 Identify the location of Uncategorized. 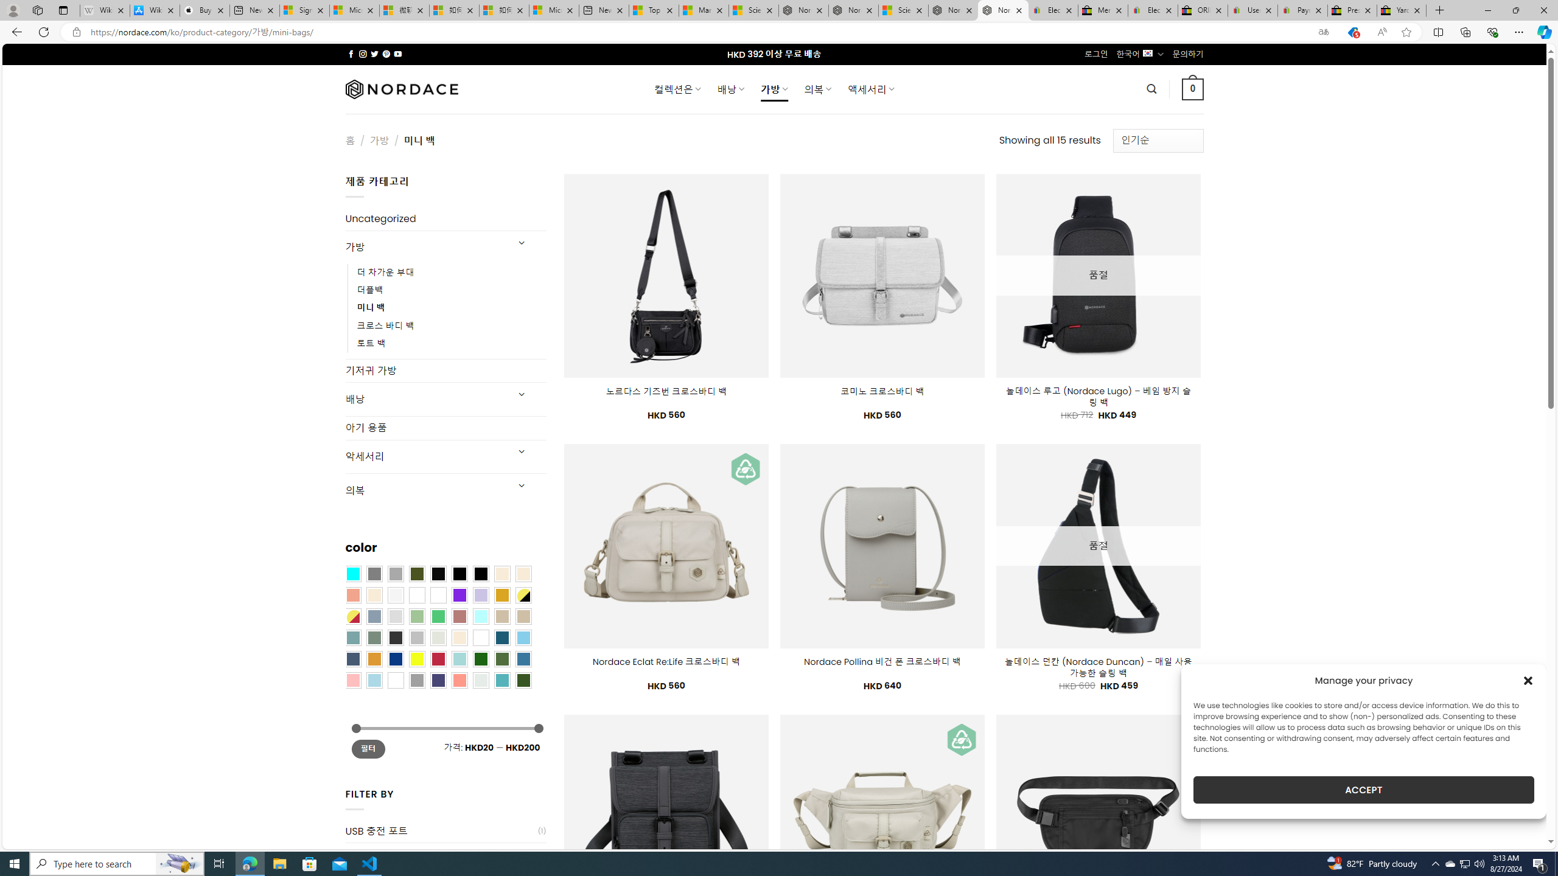
(445, 219).